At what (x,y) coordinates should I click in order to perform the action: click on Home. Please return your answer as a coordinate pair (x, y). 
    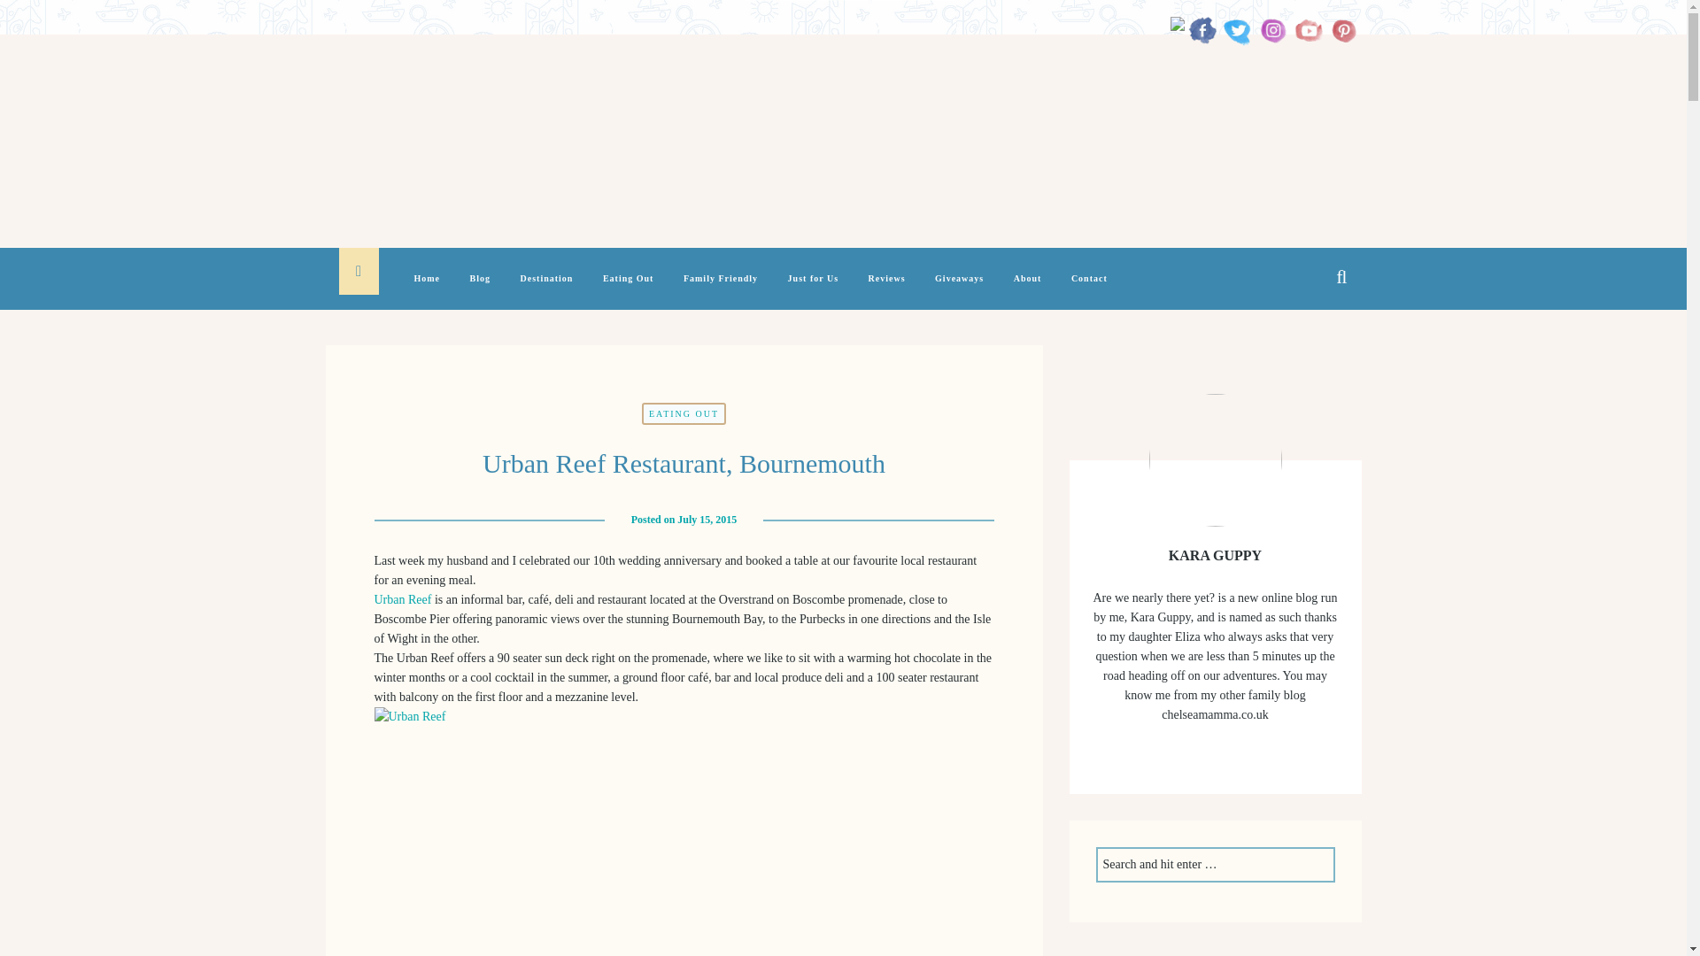
    Looking at the image, I should click on (428, 289).